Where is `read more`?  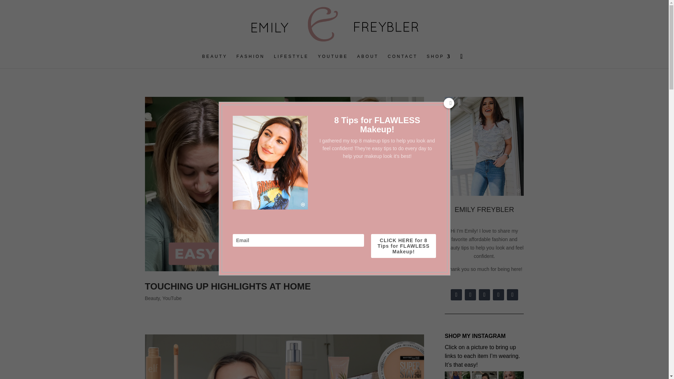 read more is located at coordinates (284, 309).